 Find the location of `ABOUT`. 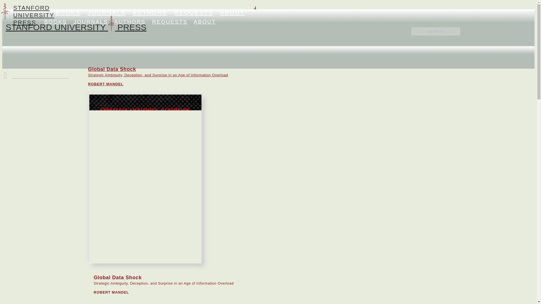

ABOUT is located at coordinates (232, 12).